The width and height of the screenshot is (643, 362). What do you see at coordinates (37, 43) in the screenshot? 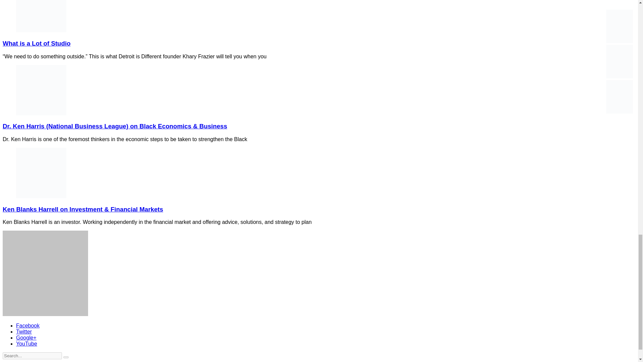
I see `What is a Lot of Studio` at bounding box center [37, 43].